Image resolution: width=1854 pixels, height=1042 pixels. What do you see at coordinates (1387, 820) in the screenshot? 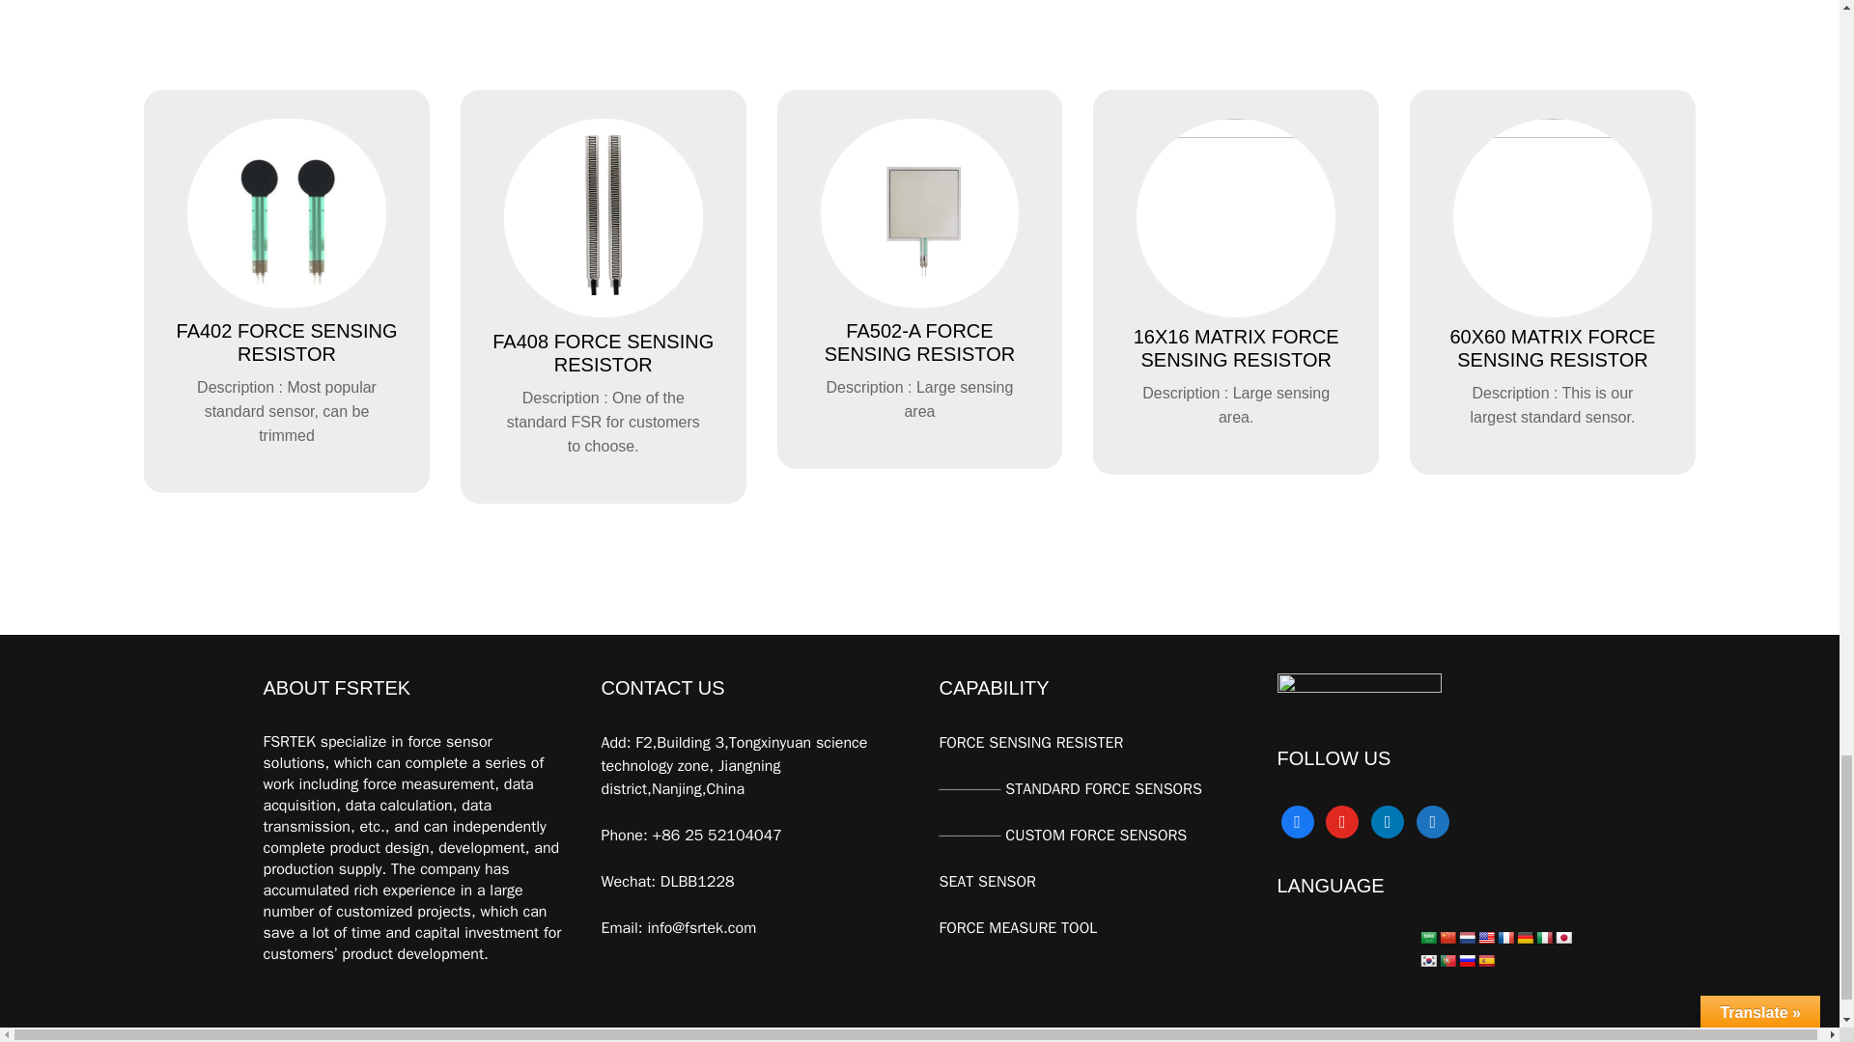
I see `Default Label` at bounding box center [1387, 820].